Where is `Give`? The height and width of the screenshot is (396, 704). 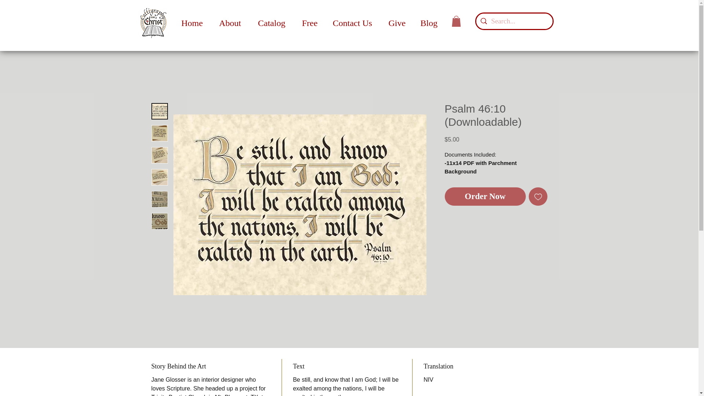
Give is located at coordinates (399, 23).